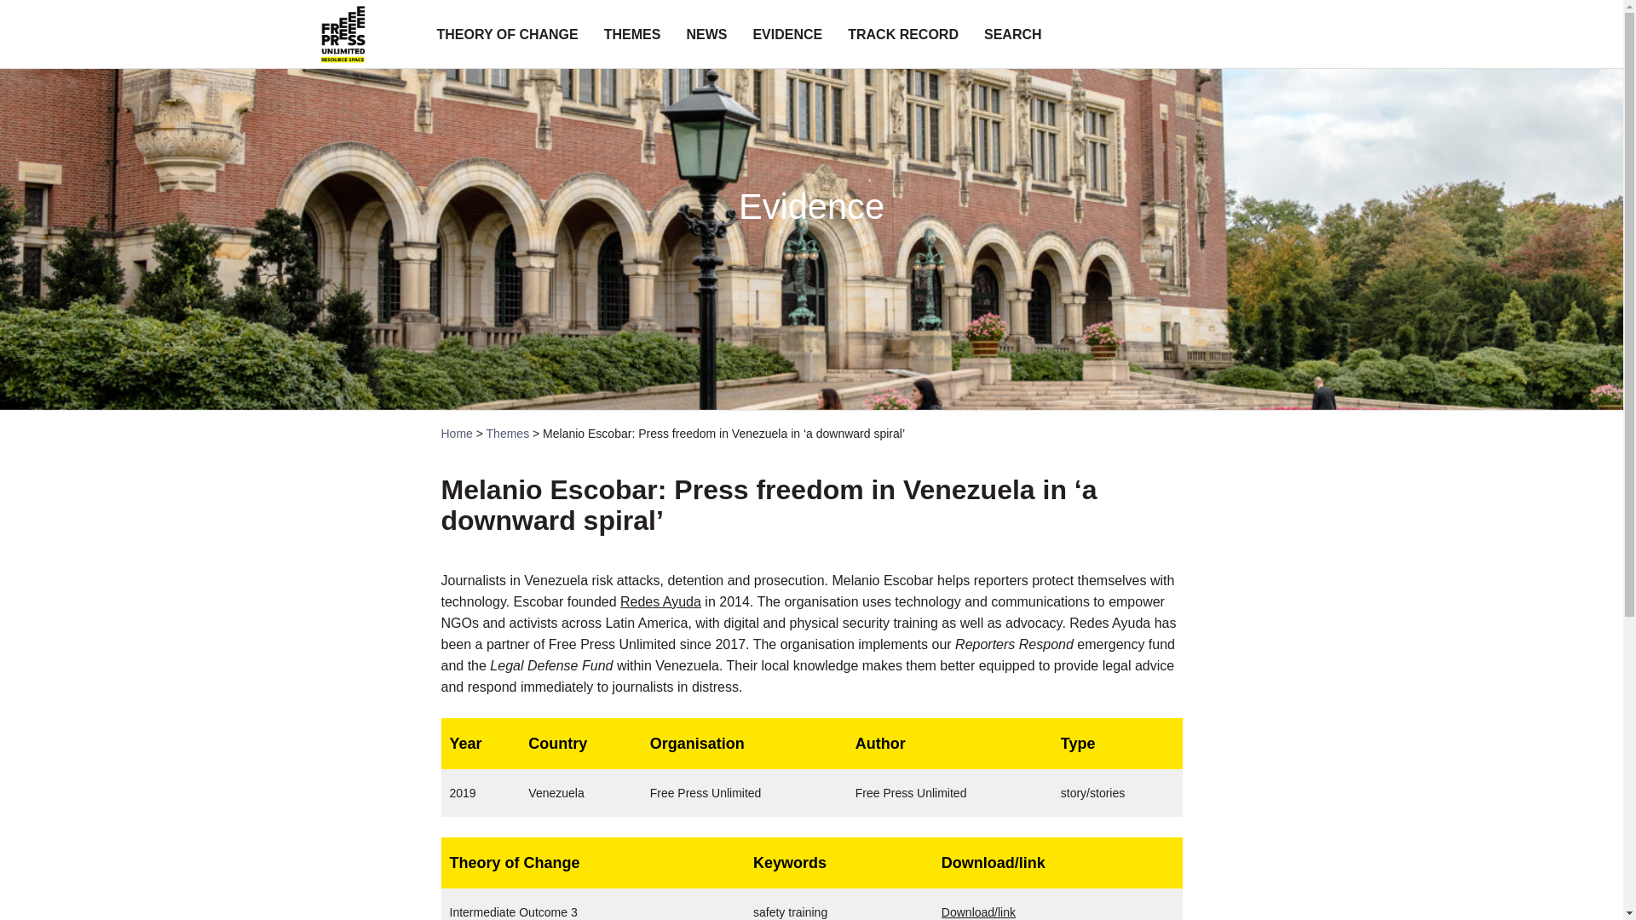  Describe the element at coordinates (903, 34) in the screenshot. I see `TRACK RECORD` at that location.